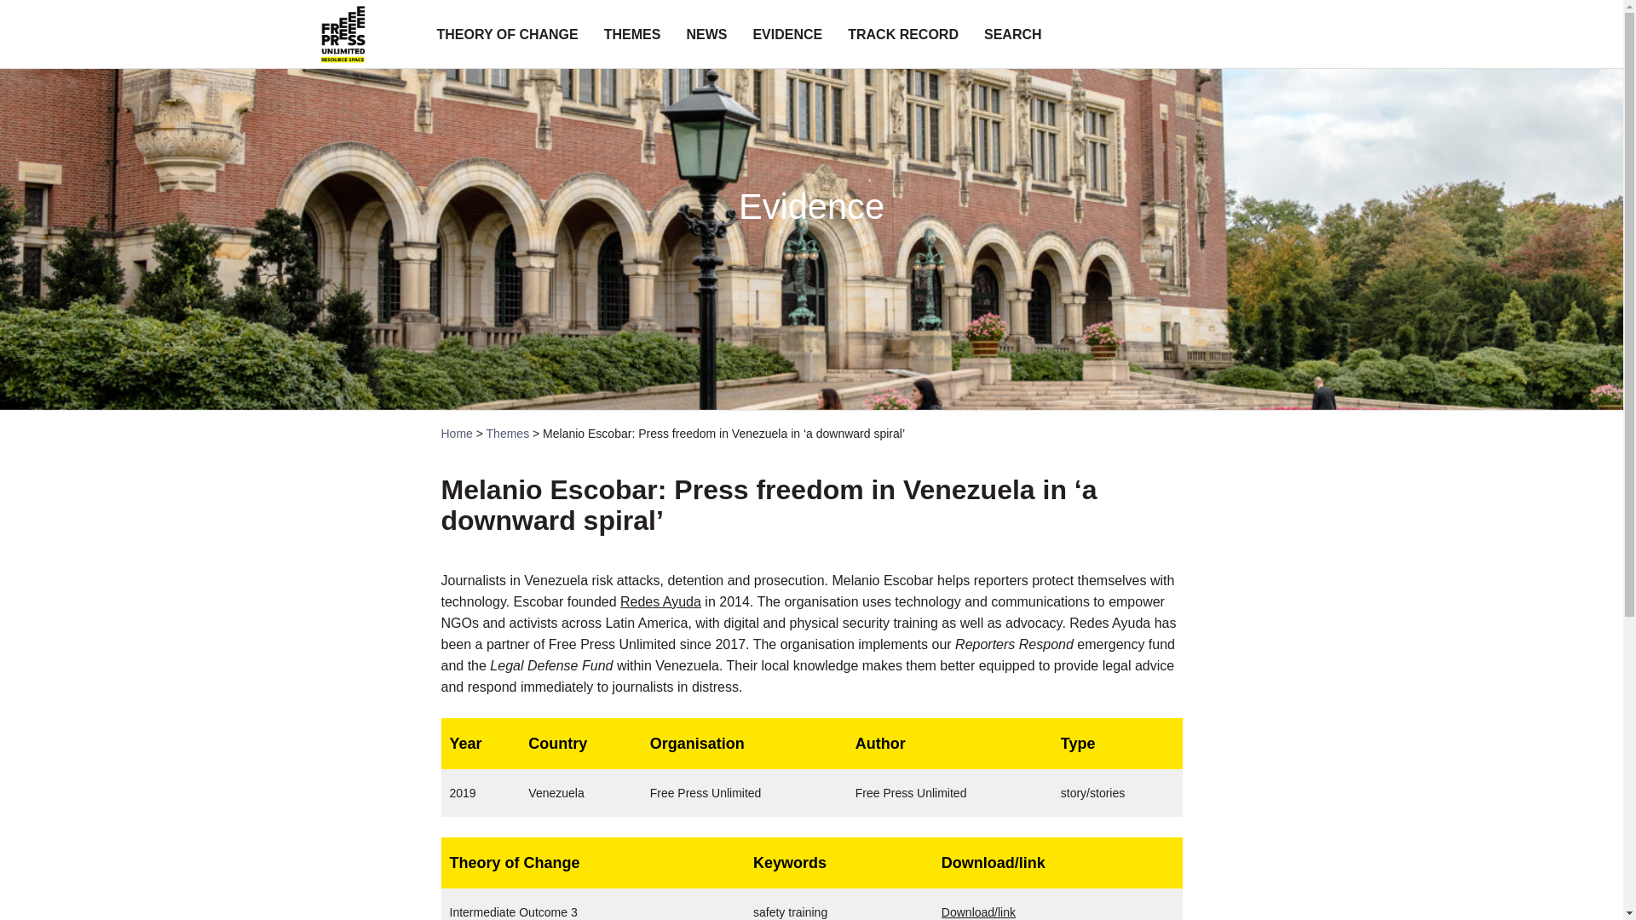  Describe the element at coordinates (903, 34) in the screenshot. I see `TRACK RECORD` at that location.